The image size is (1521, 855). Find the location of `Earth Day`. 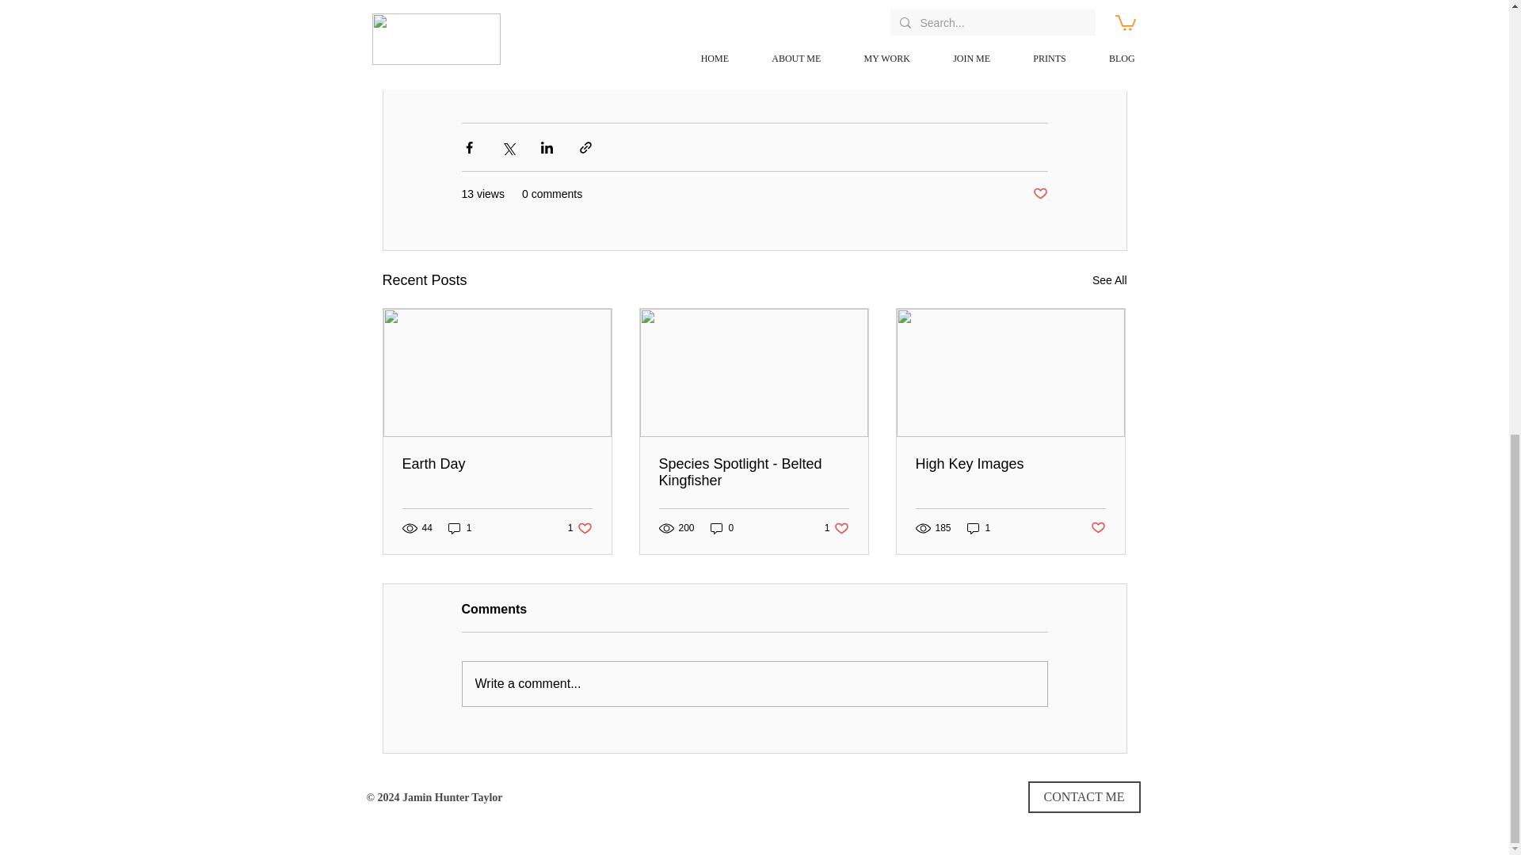

Earth Day is located at coordinates (753, 472).